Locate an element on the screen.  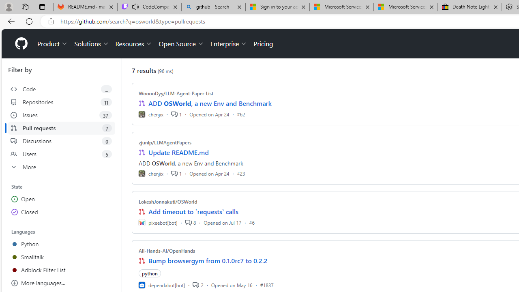
Microsoft Services Agreement is located at coordinates (405, 7).